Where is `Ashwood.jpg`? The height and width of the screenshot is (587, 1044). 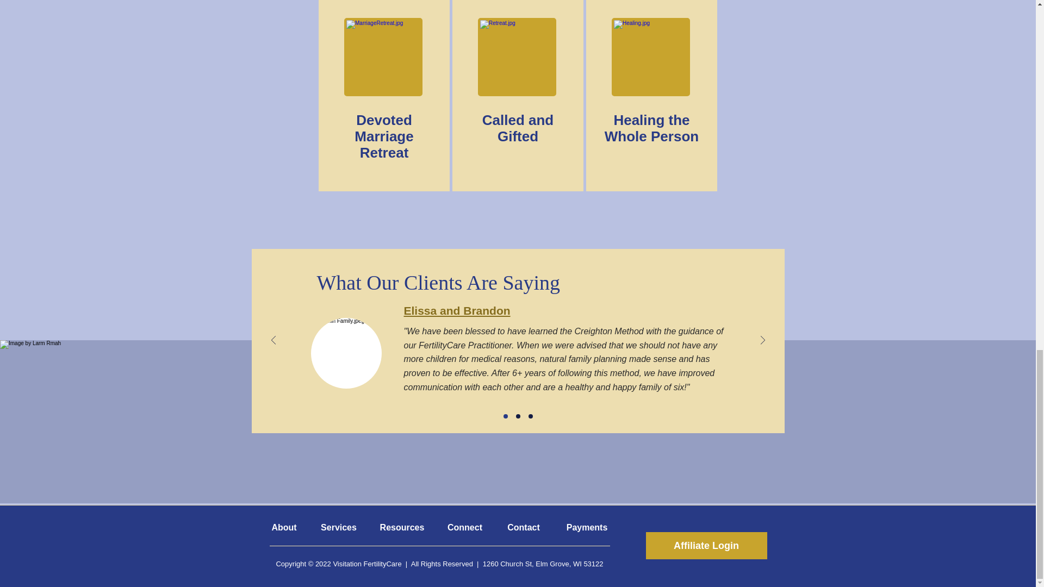
Ashwood.jpg is located at coordinates (517, 57).